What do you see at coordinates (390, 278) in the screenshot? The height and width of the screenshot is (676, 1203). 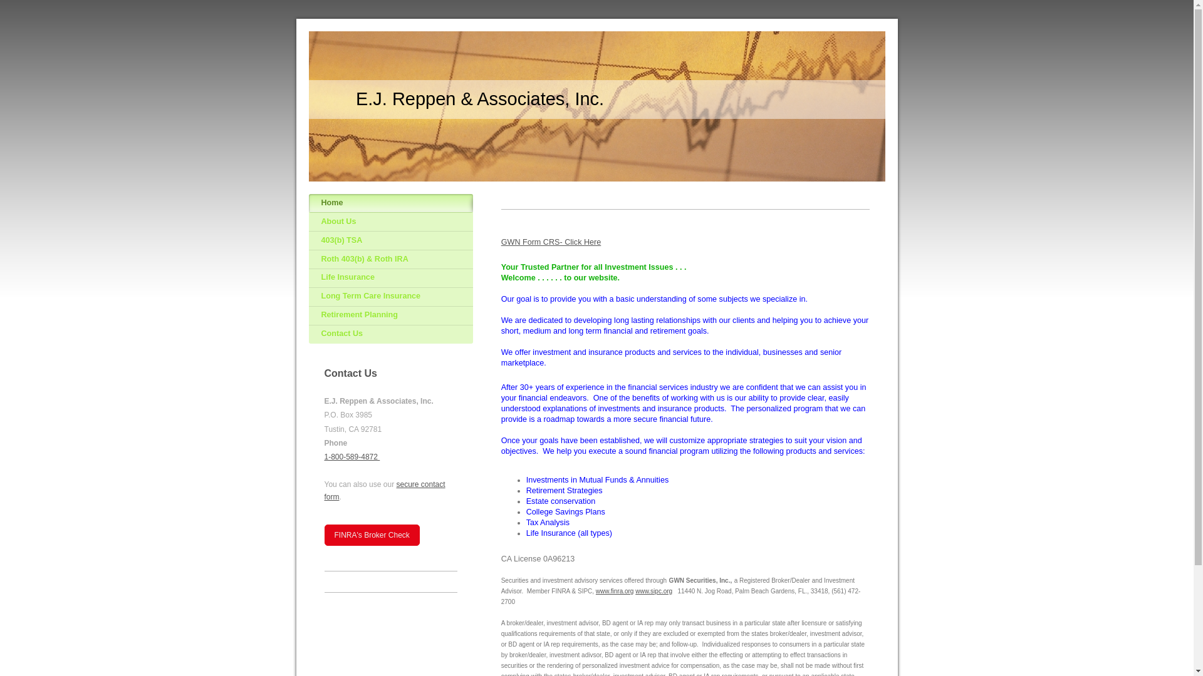 I see `Life Insurance` at bounding box center [390, 278].